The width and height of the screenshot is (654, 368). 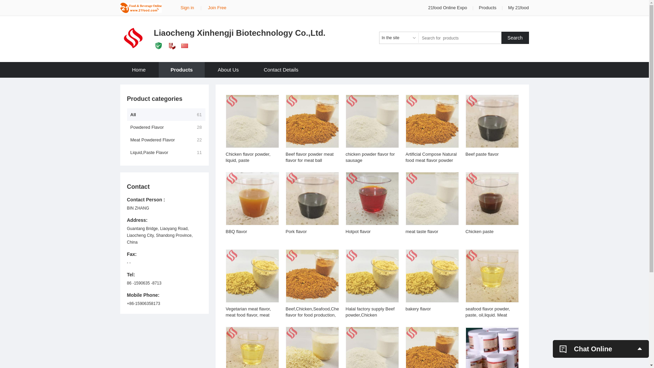 I want to click on Artificial Compose Natural food meat flavor powder, so click(x=431, y=157).